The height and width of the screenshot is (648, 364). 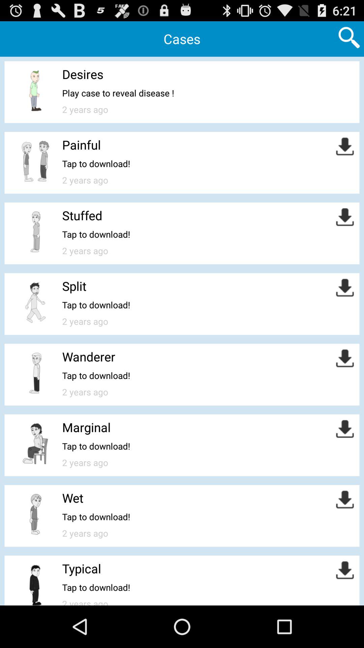 What do you see at coordinates (118, 93) in the screenshot?
I see `flip to the play case to item` at bounding box center [118, 93].